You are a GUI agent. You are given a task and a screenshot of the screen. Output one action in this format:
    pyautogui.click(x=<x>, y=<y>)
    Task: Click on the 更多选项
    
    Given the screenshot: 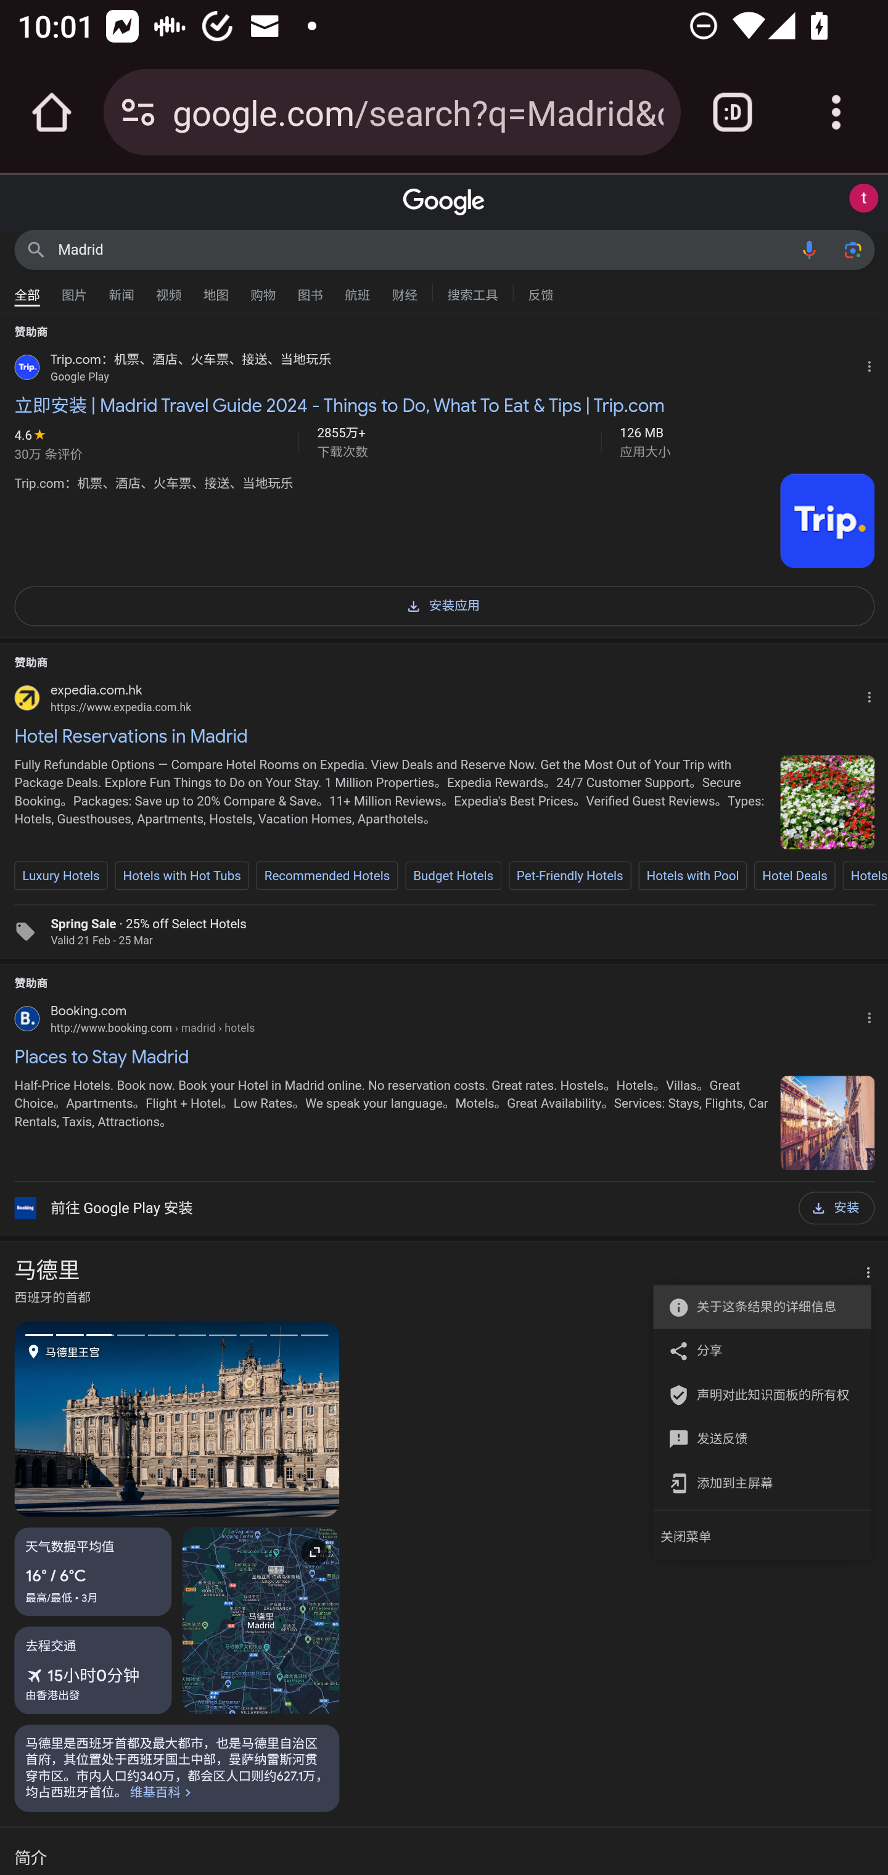 What is the action you would take?
    pyautogui.click(x=861, y=1273)
    